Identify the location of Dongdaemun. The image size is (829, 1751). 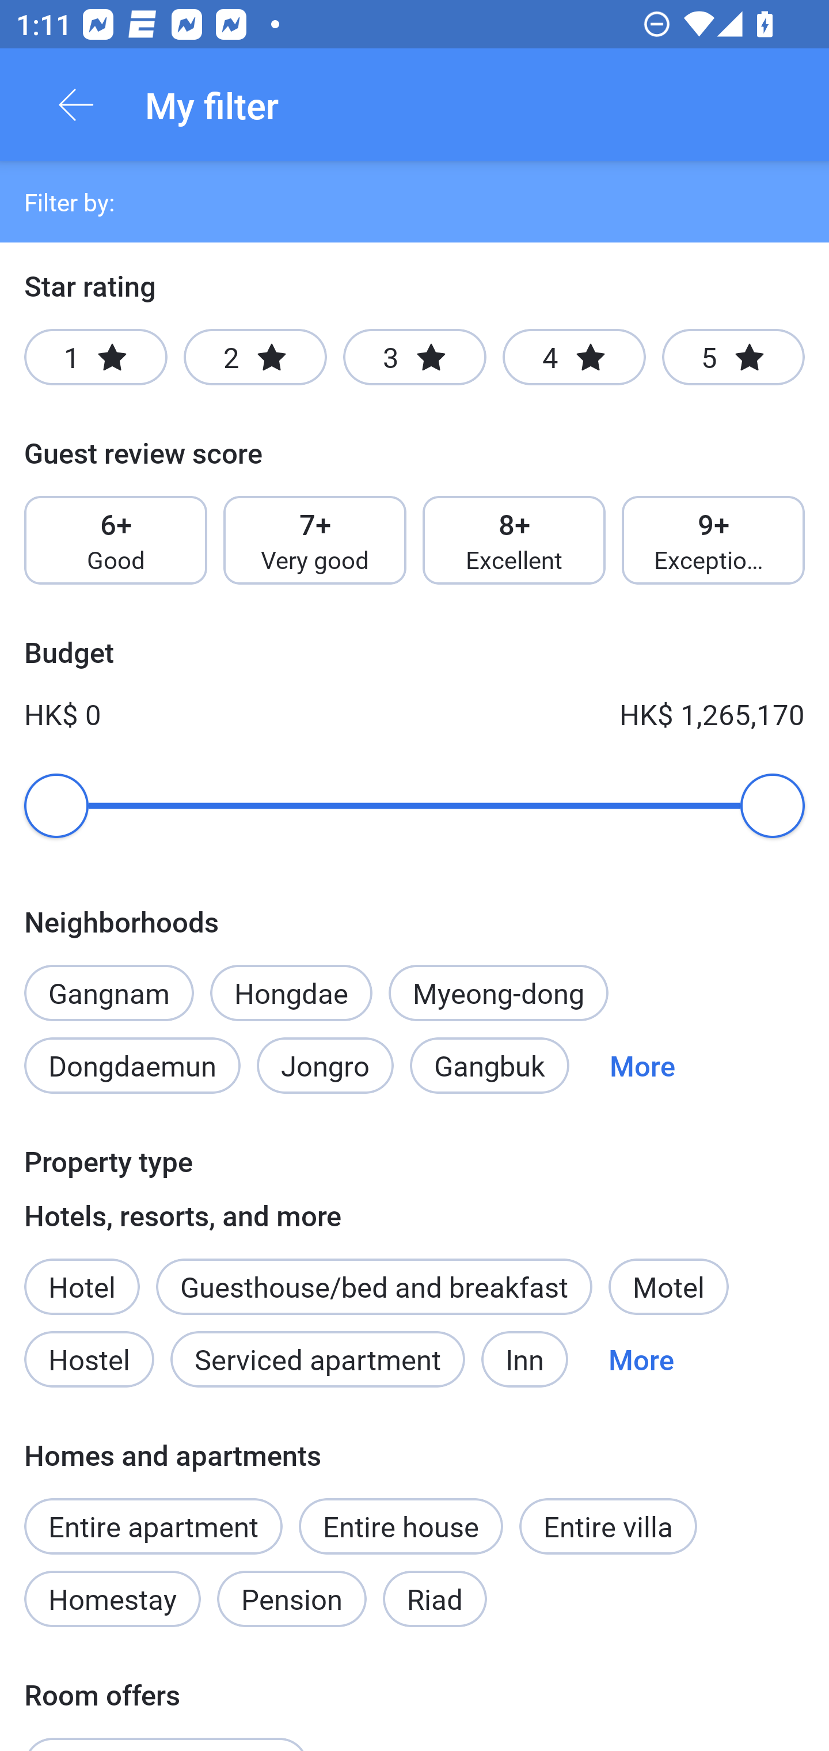
(132, 1066).